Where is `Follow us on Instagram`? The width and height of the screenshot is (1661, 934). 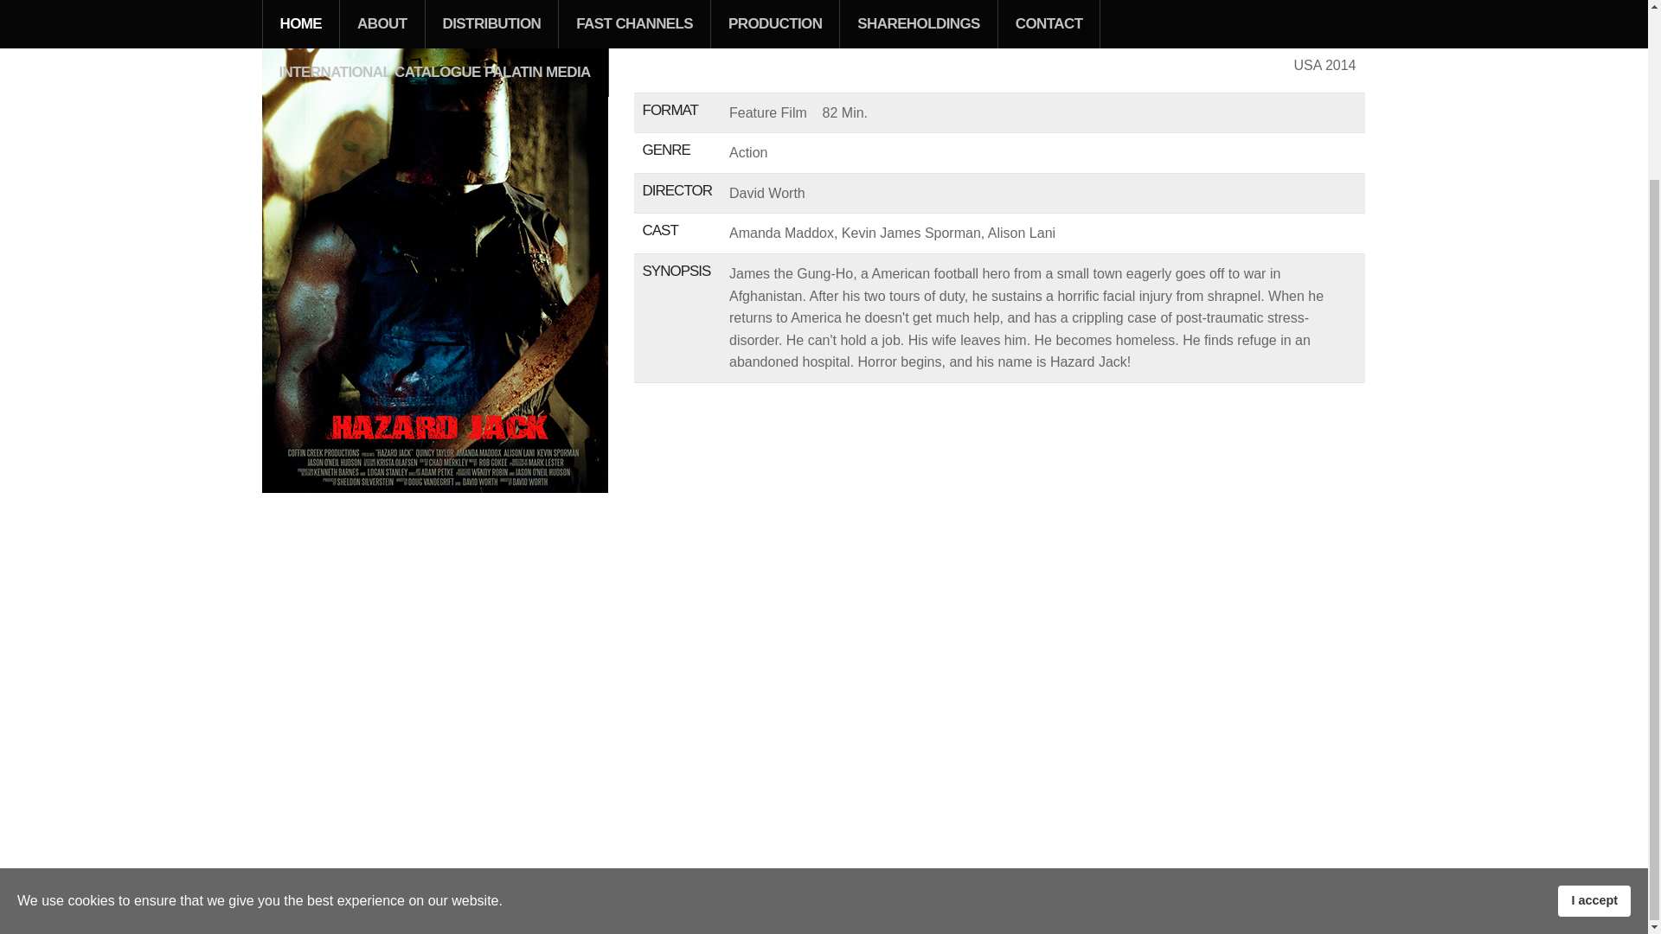
Follow us on Instagram is located at coordinates (549, 899).